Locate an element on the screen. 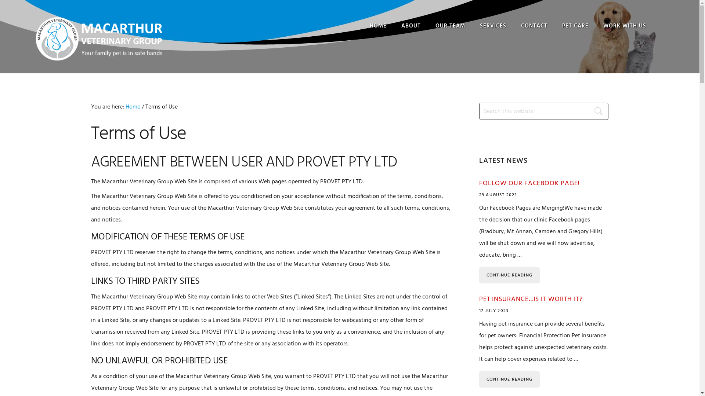  OUR TEAM is located at coordinates (450, 26).